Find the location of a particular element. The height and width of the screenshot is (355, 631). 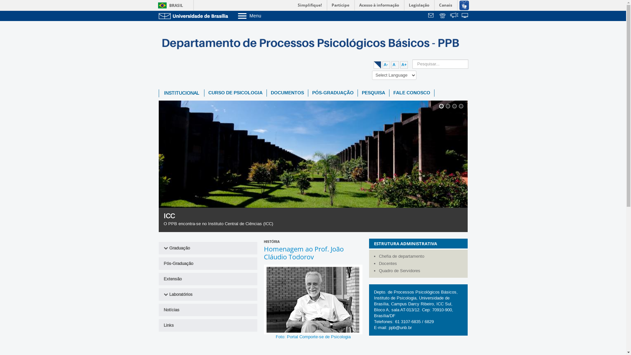

DOCUMENTOS is located at coordinates (287, 93).